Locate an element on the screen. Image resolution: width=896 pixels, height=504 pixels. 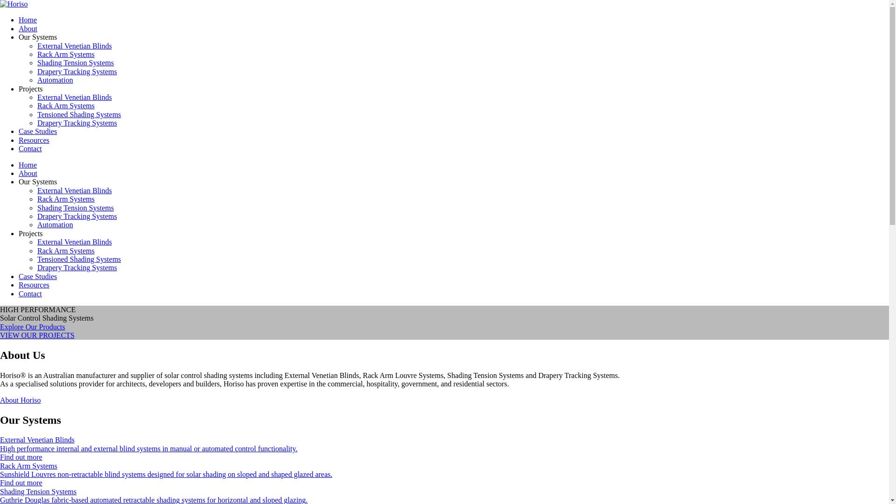
Rack Arm Systems is located at coordinates (66, 54).